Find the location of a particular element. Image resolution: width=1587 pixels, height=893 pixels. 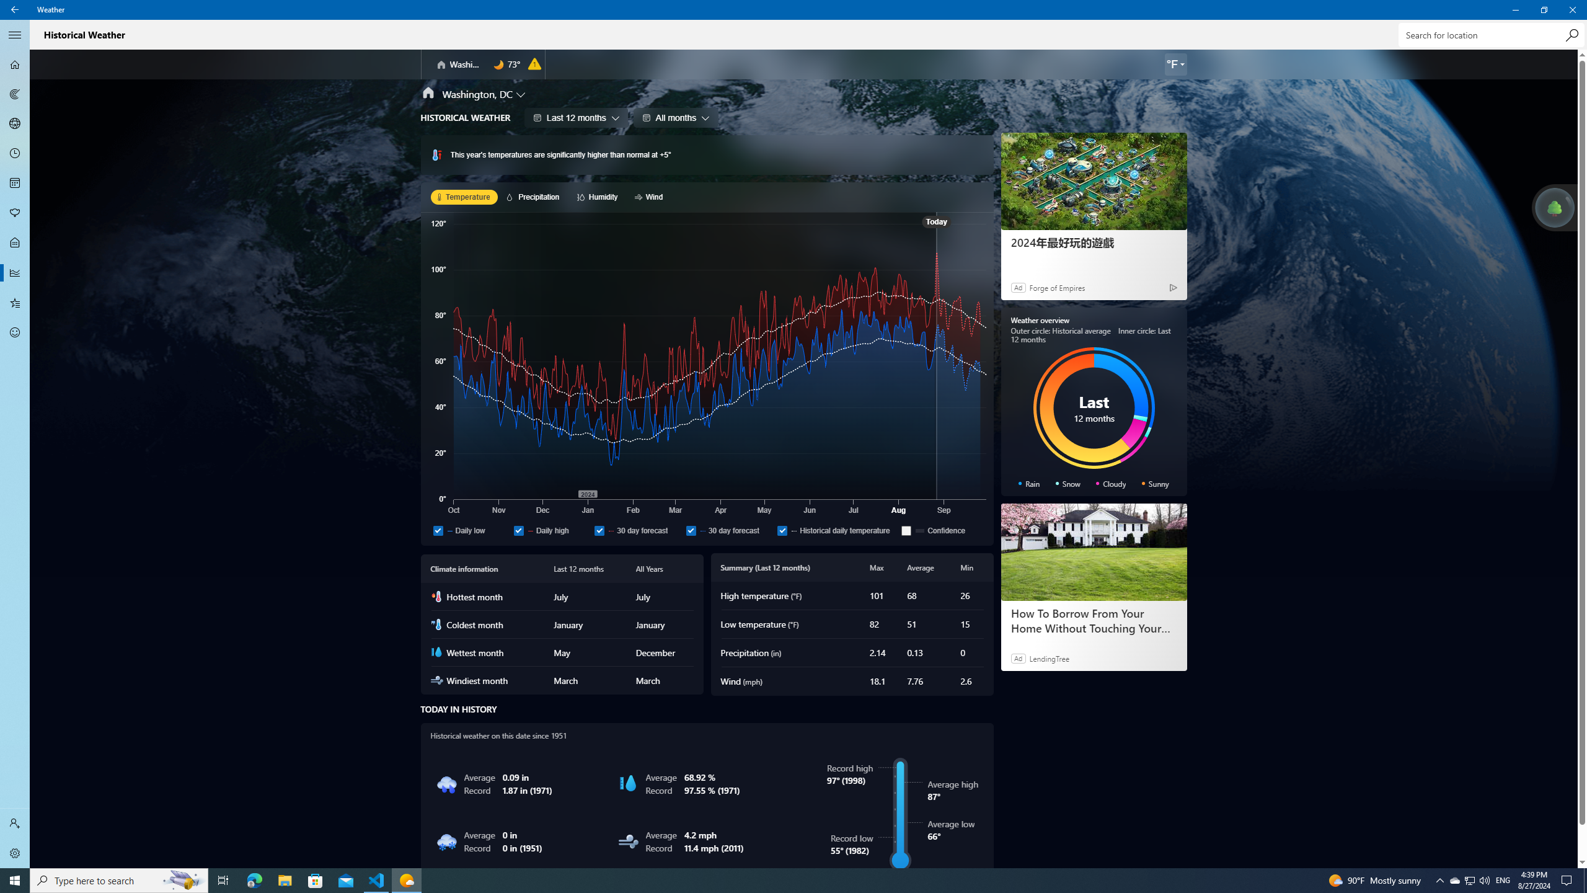

Running applications is located at coordinates (770, 881).